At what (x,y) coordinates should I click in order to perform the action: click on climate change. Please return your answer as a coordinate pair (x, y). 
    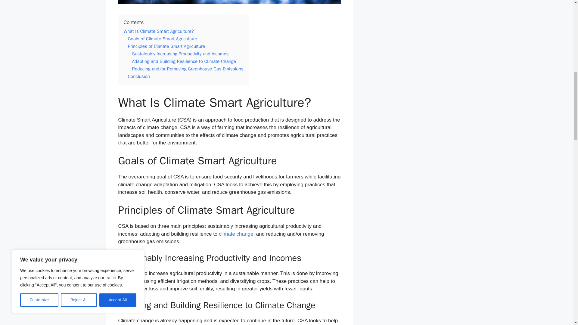
    Looking at the image, I should click on (236, 234).